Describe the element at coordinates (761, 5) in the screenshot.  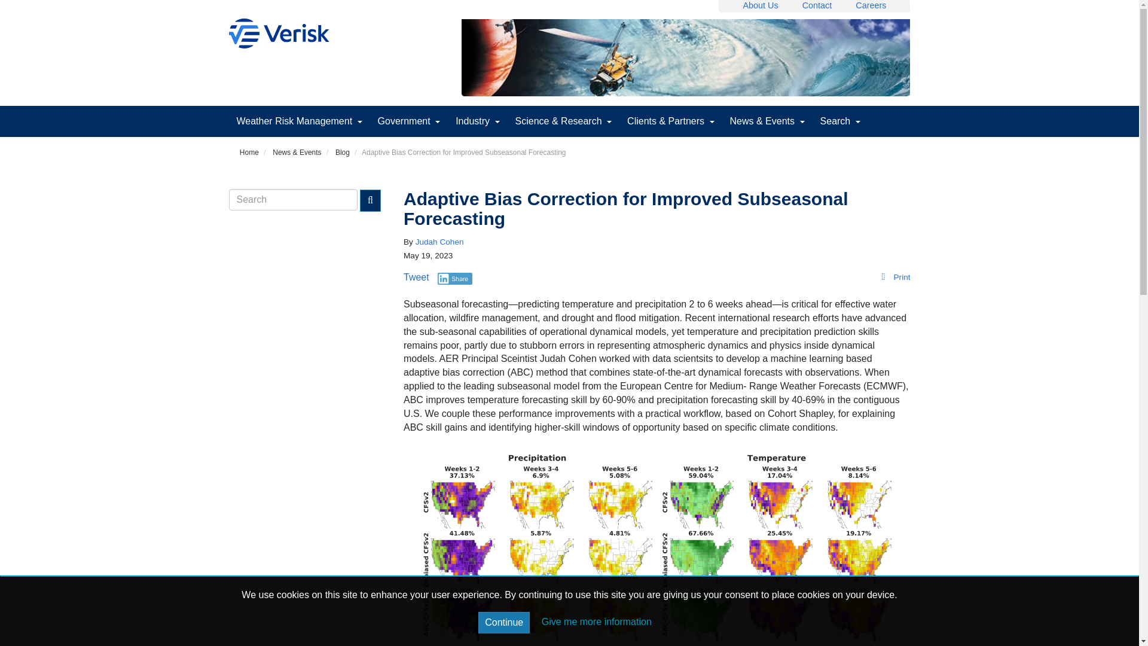
I see `About Us` at that location.